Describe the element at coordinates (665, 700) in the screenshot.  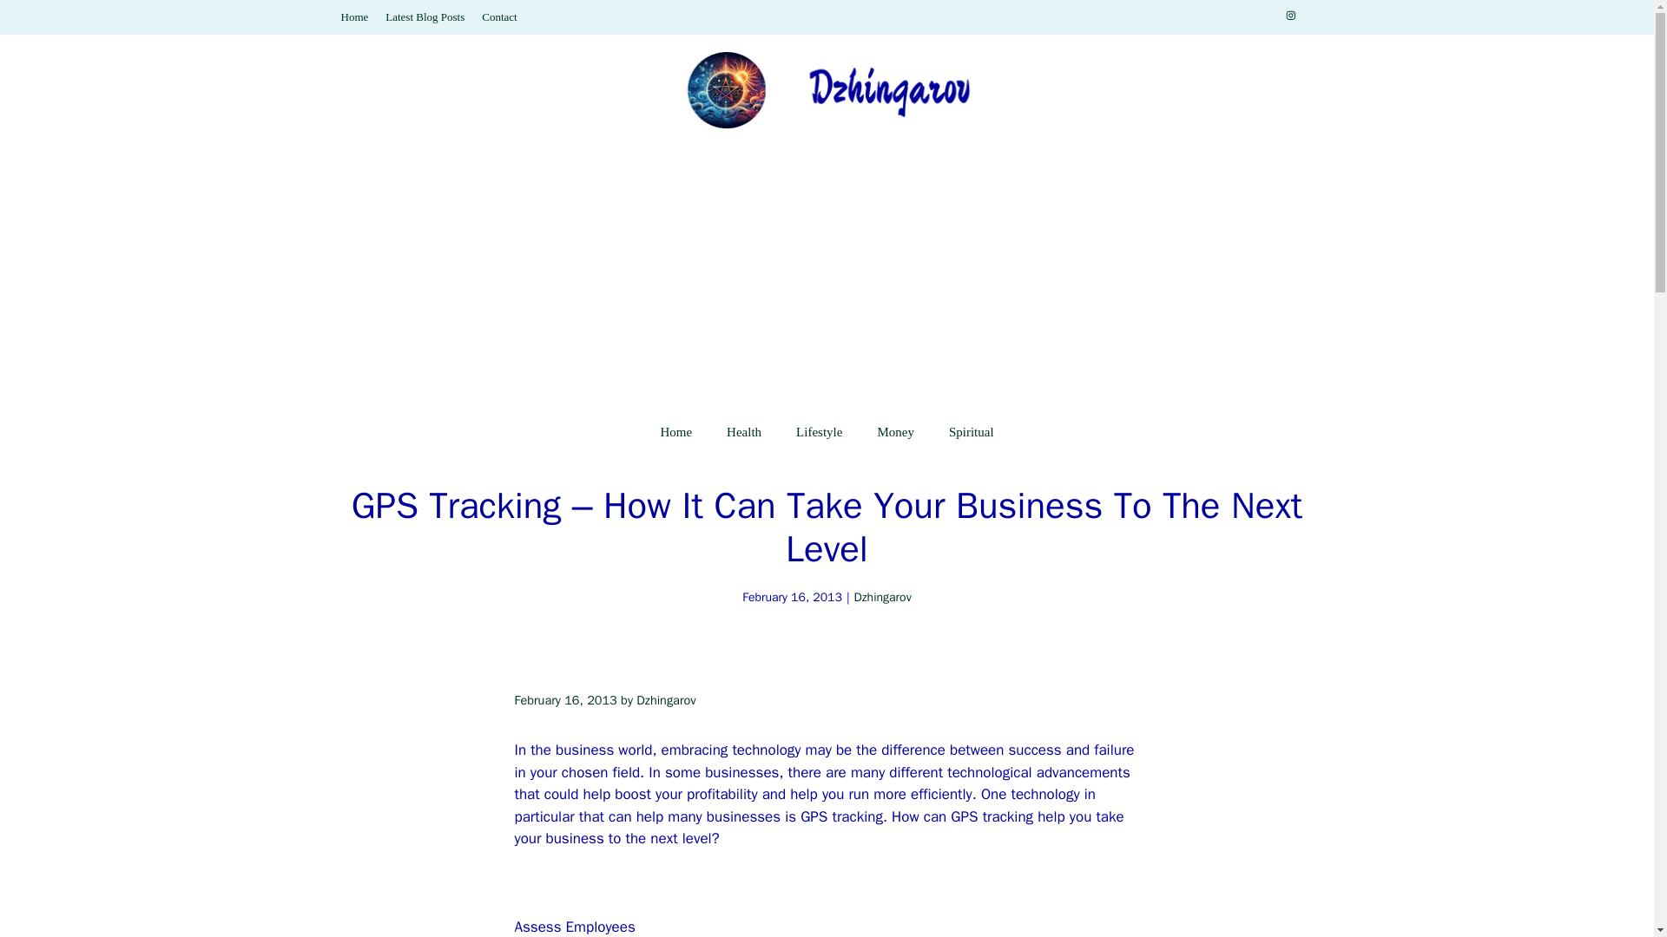
I see `Dzhingarov` at that location.